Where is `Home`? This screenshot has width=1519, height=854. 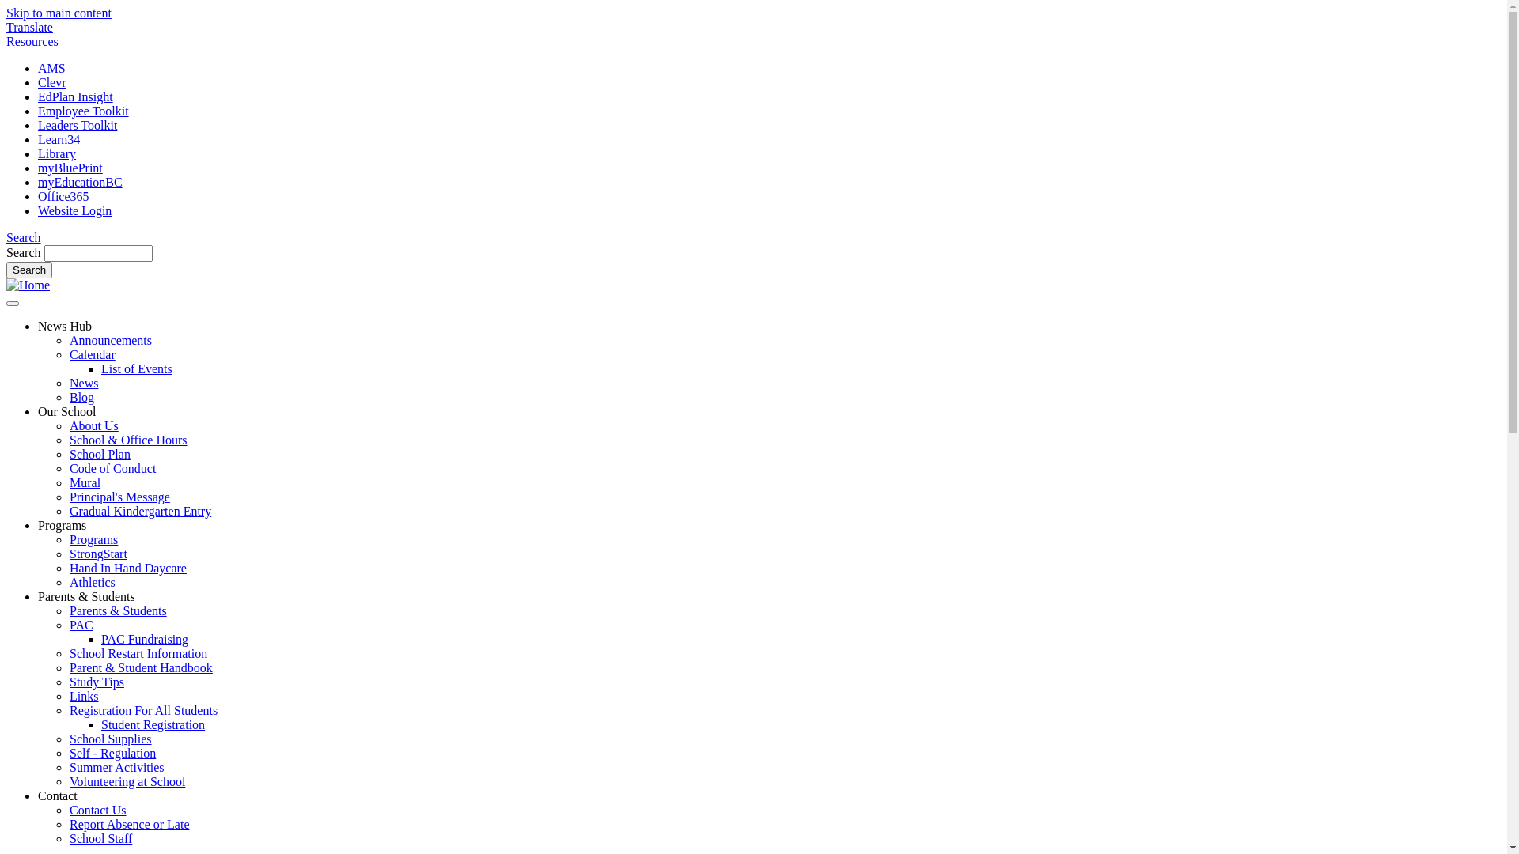 Home is located at coordinates (28, 285).